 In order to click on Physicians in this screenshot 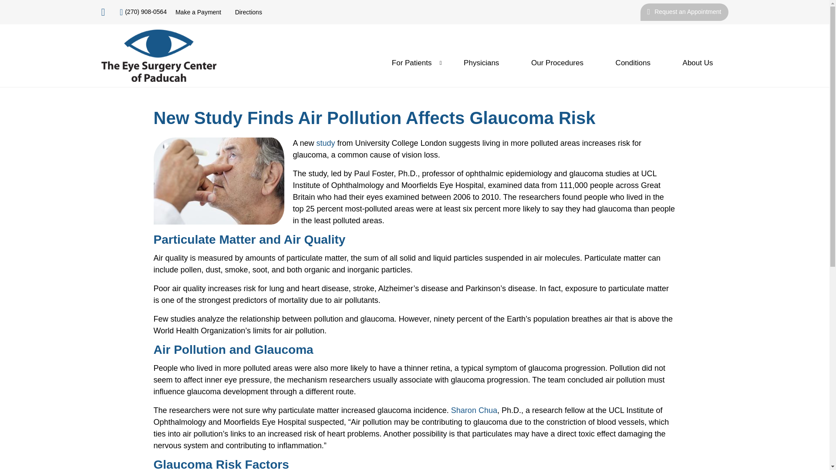, I will do `click(482, 63)`.